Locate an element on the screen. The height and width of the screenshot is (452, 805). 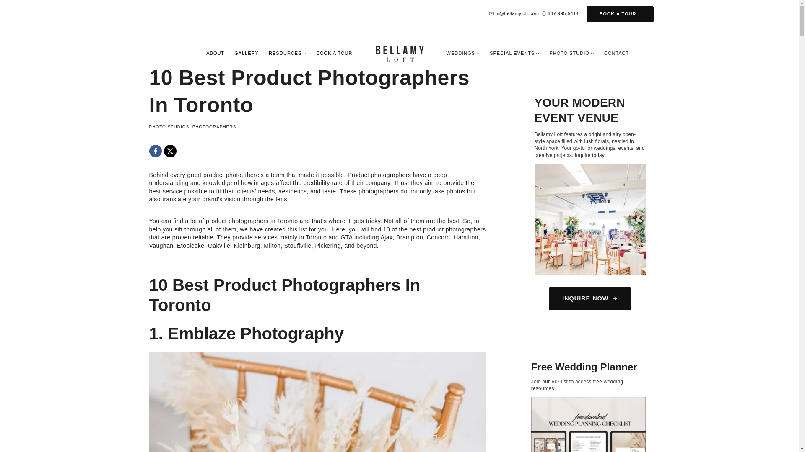
WEDDINGS is located at coordinates (463, 53).